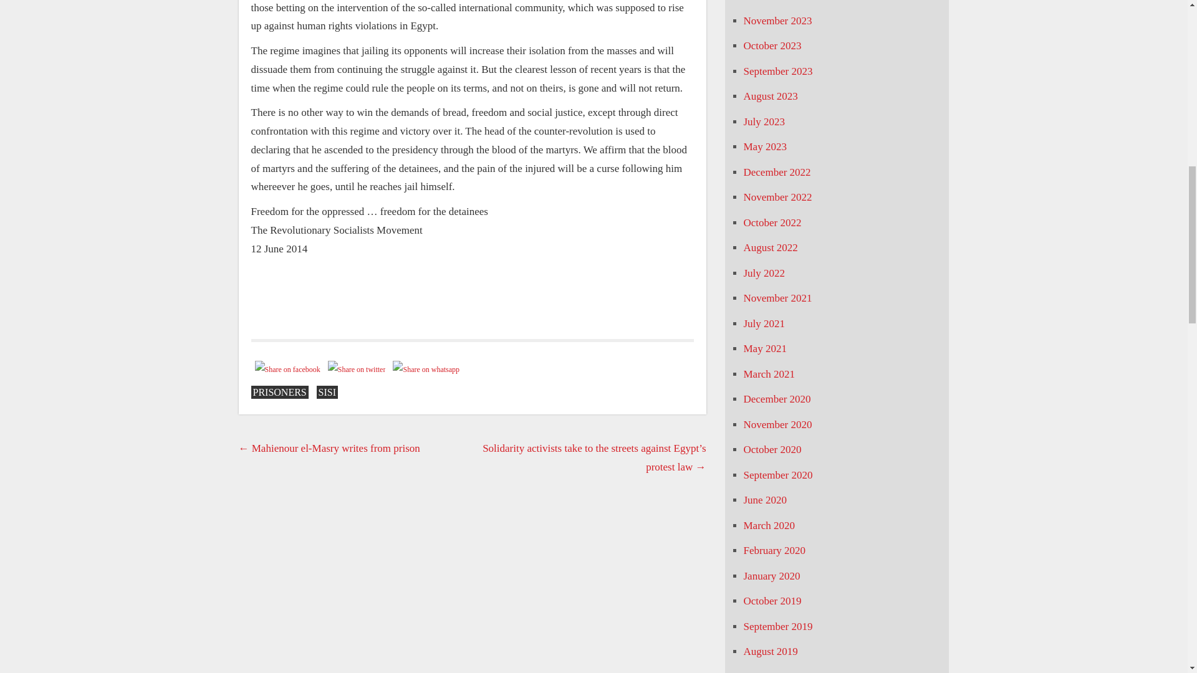  What do you see at coordinates (777, 21) in the screenshot?
I see `November 2023` at bounding box center [777, 21].